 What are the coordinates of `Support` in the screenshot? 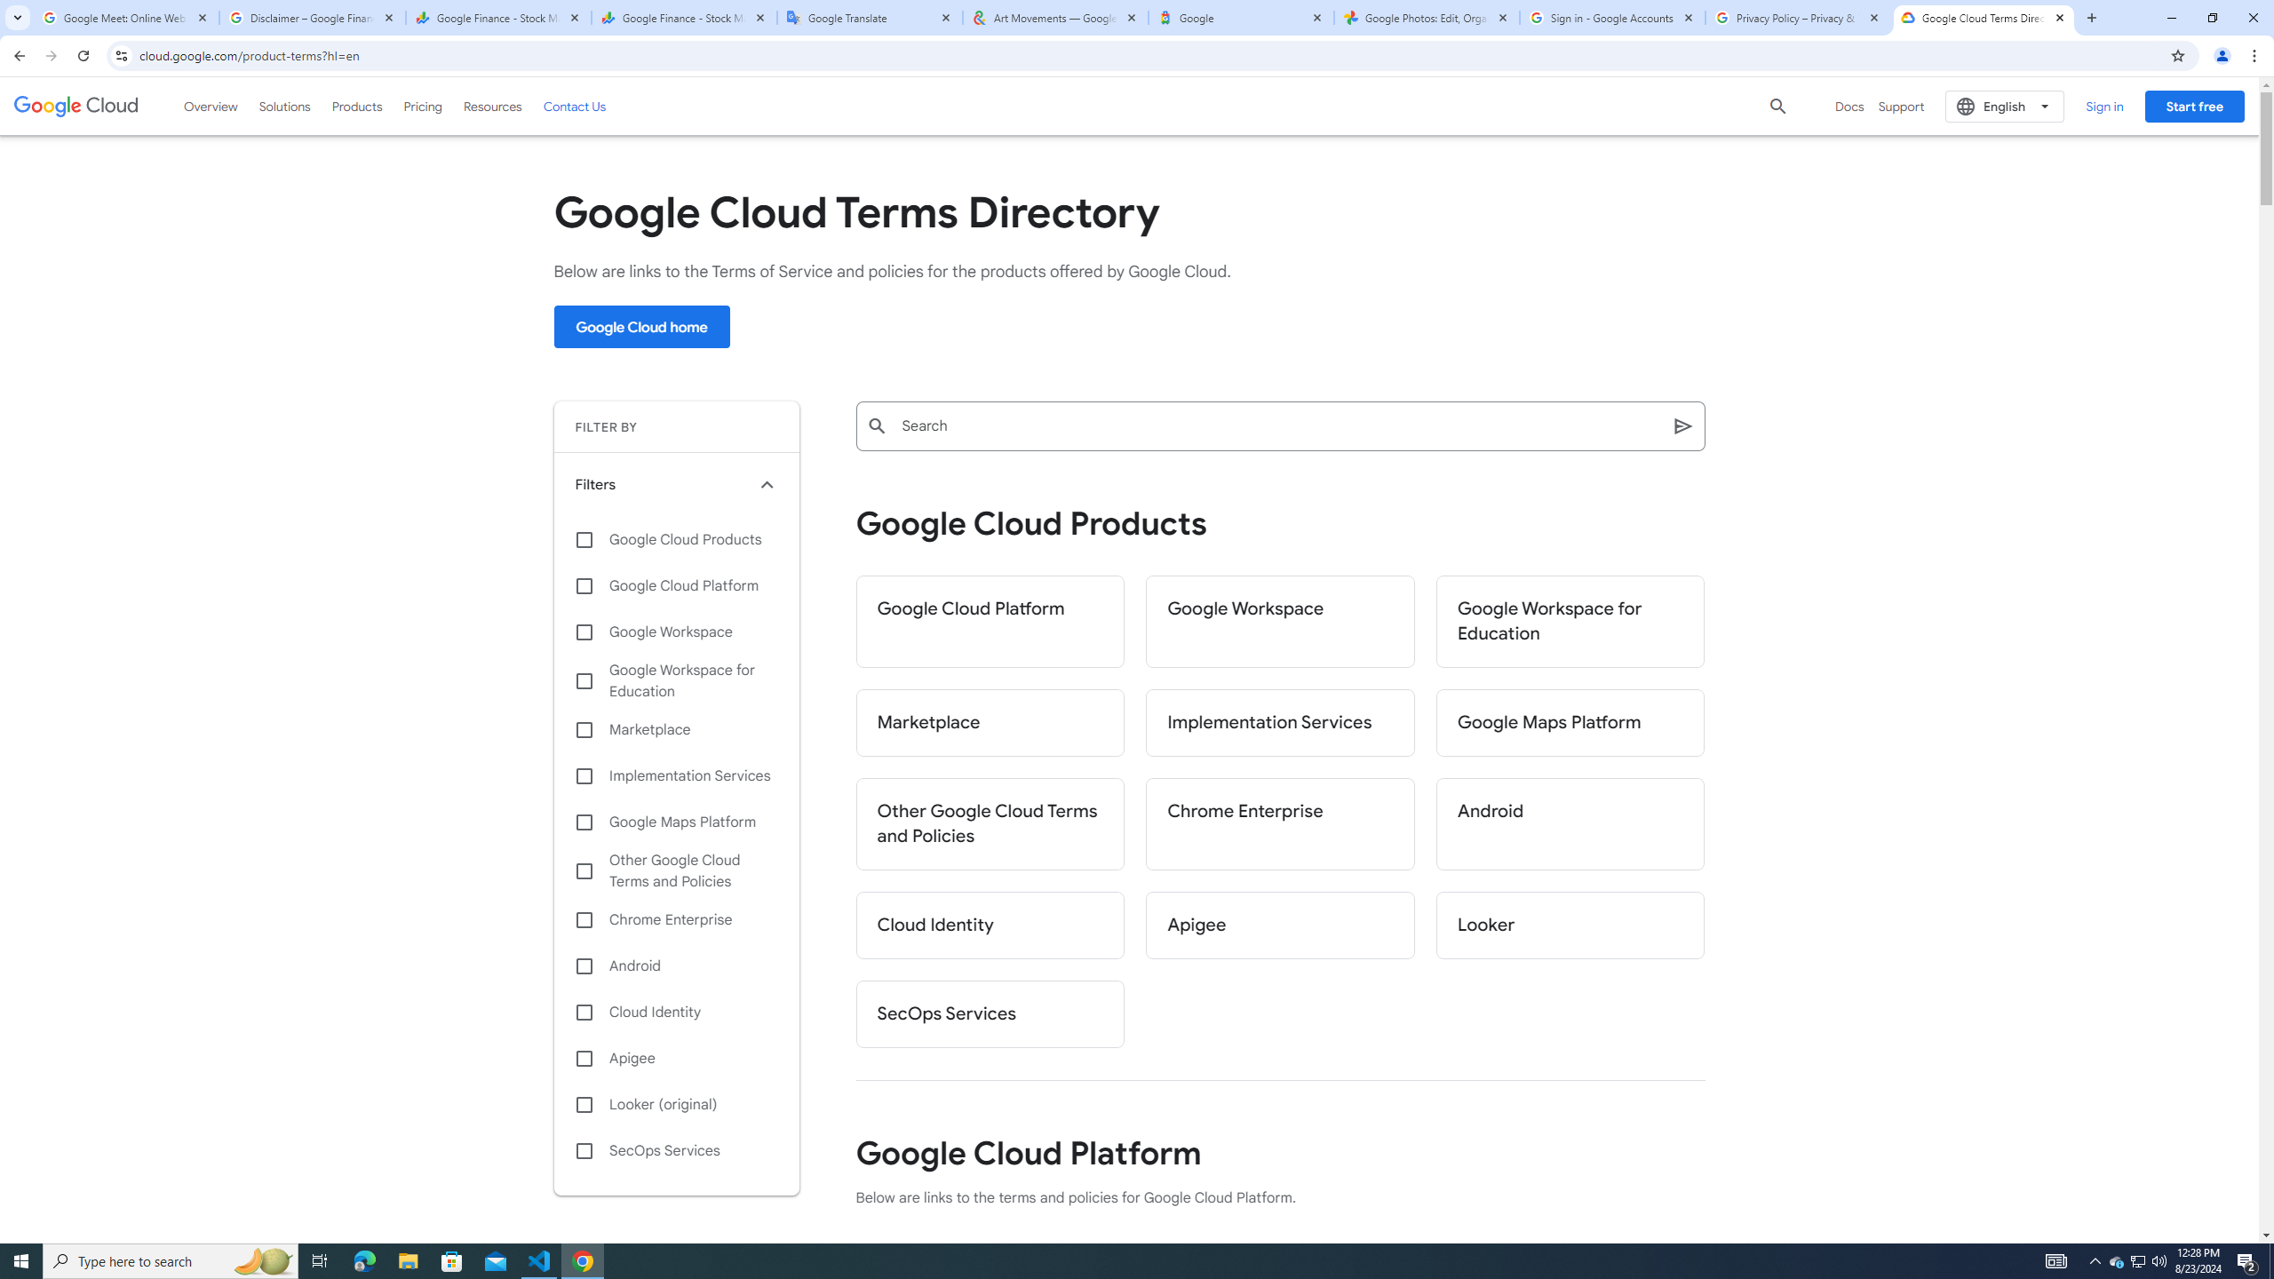 It's located at (1901, 107).